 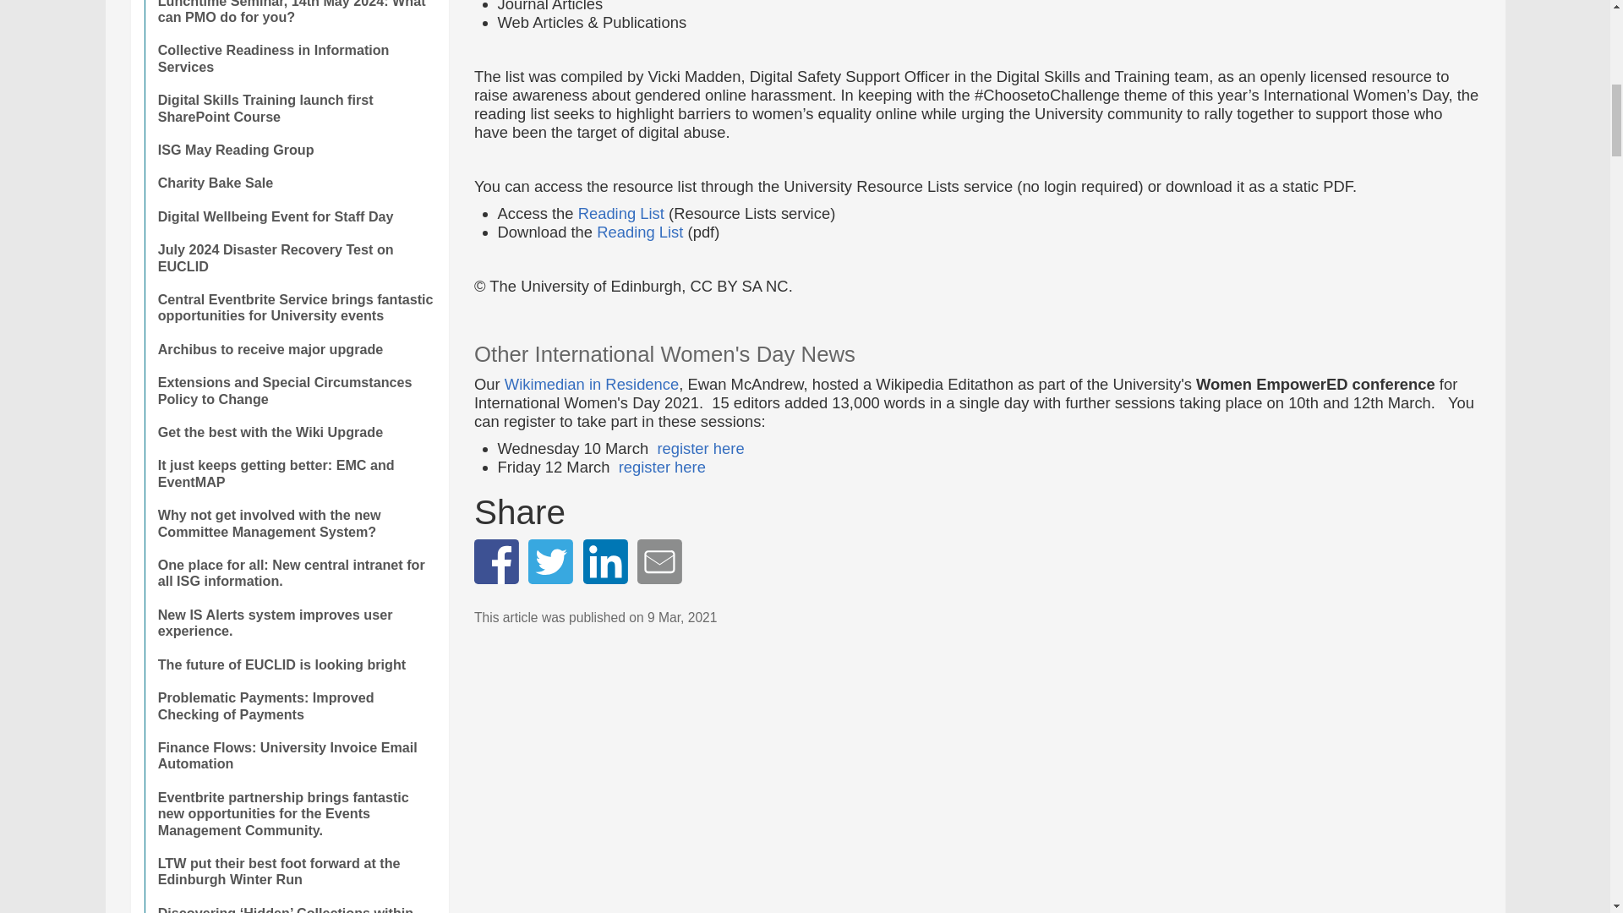 What do you see at coordinates (296, 872) in the screenshot?
I see `LTW put their best foot forward at the Edinburgh Winter Run` at bounding box center [296, 872].